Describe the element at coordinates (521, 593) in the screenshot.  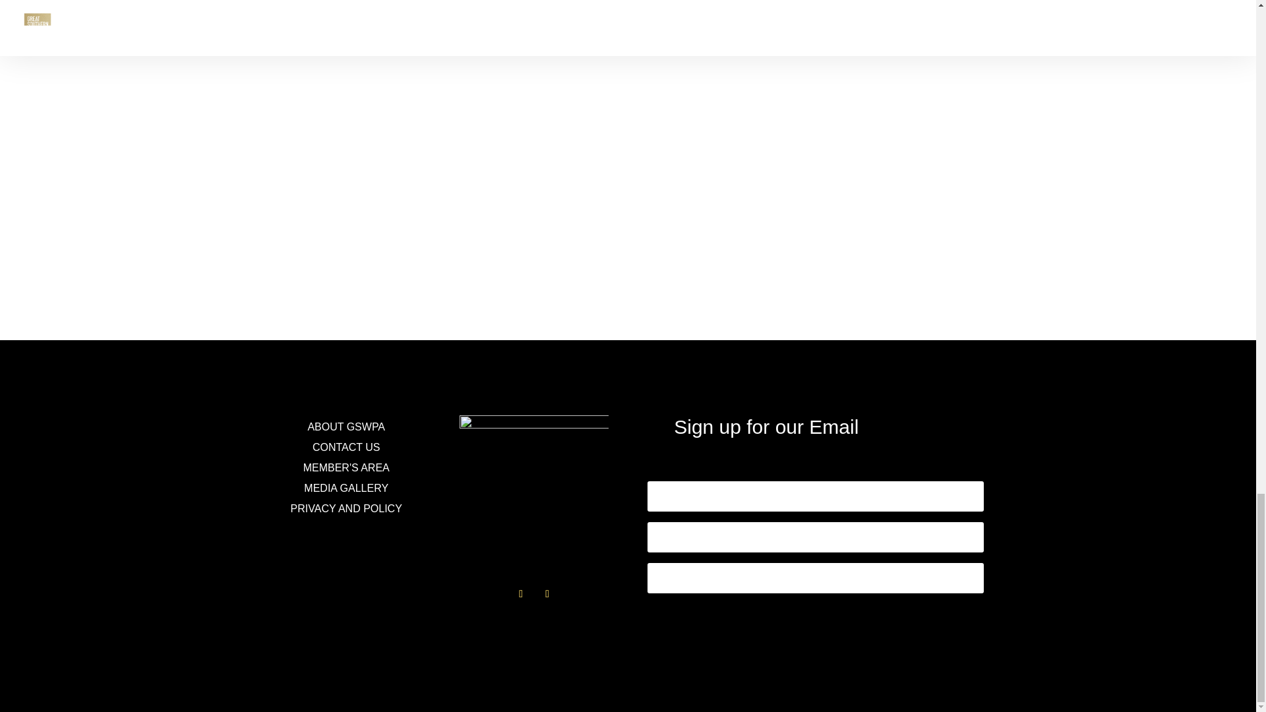
I see `Follow on Facebook` at that location.